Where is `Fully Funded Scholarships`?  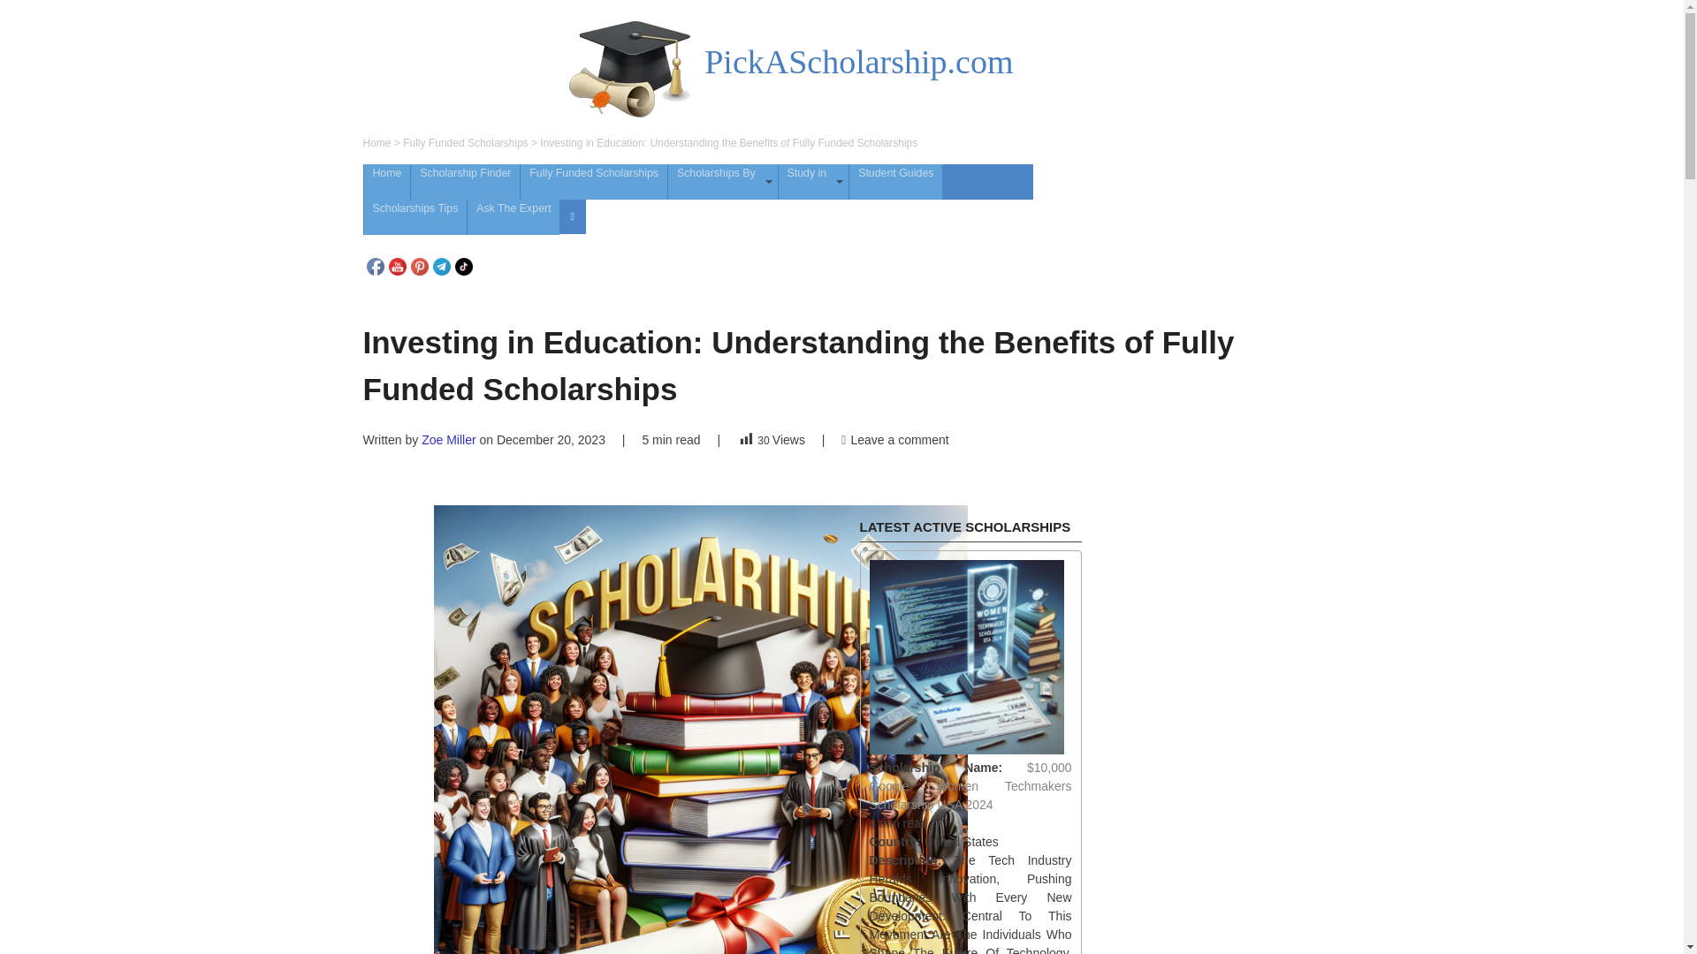
Fully Funded Scholarships is located at coordinates (594, 181).